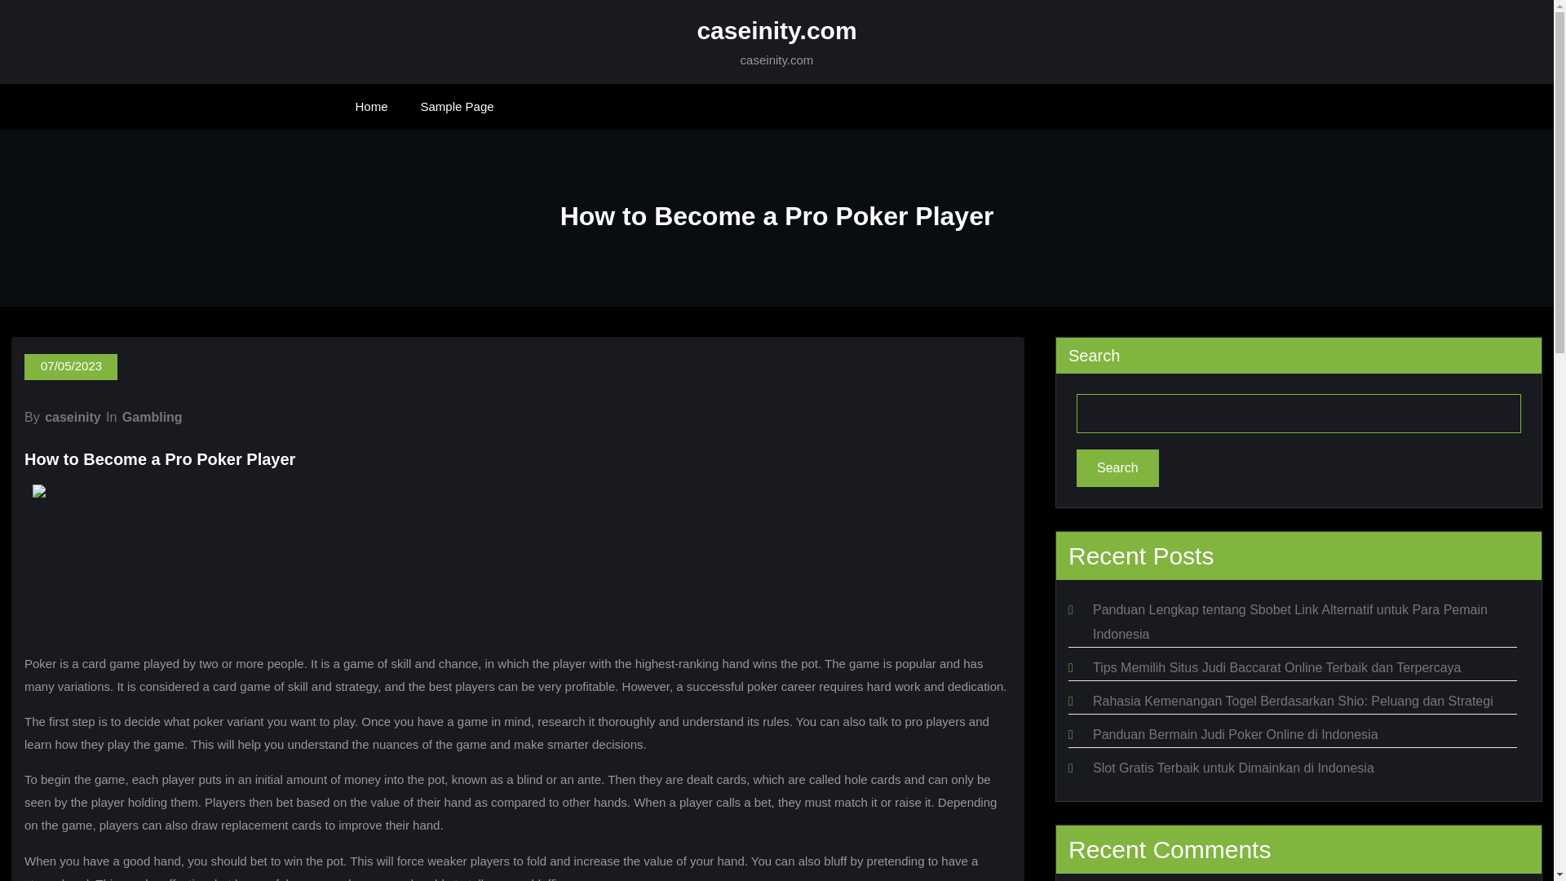 Image resolution: width=1566 pixels, height=881 pixels. I want to click on caseinity.com, so click(776, 30).